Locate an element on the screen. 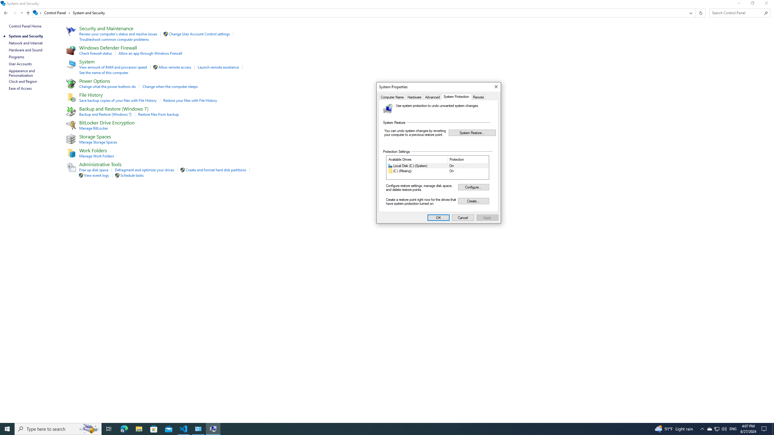 The height and width of the screenshot is (435, 774). Hardware is located at coordinates (414, 97).